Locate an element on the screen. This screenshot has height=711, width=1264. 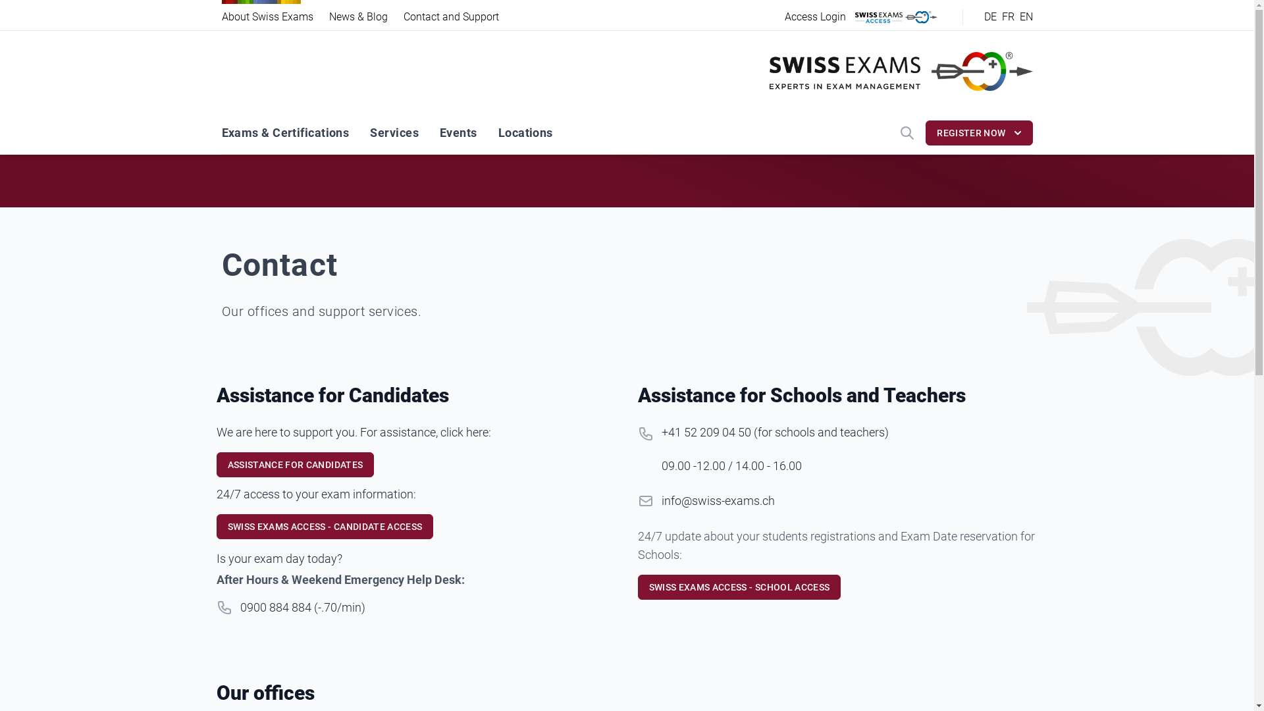
Locations is located at coordinates (525, 133).